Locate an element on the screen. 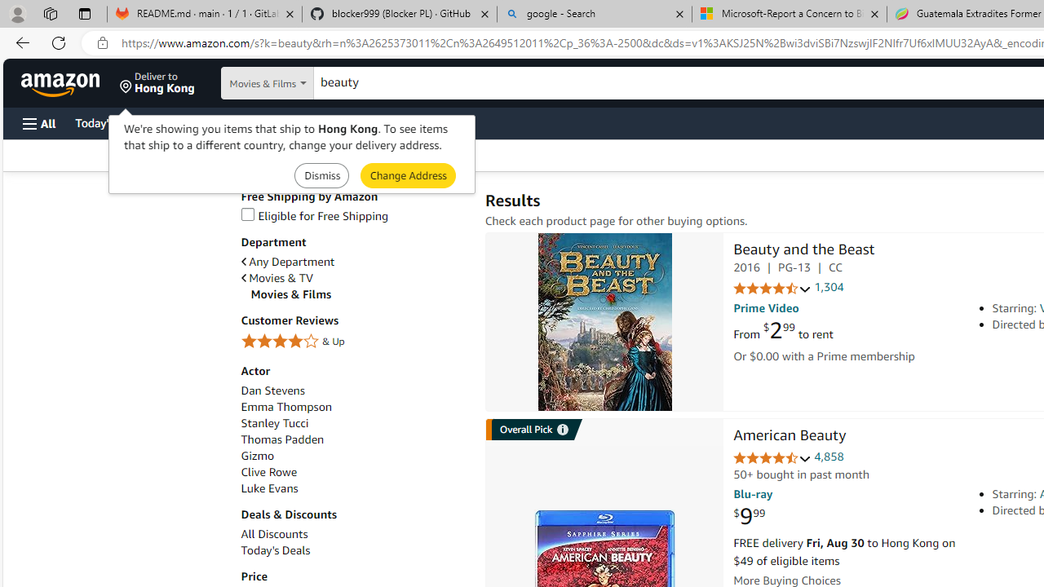  Beauty and the Beast is located at coordinates (803, 251).